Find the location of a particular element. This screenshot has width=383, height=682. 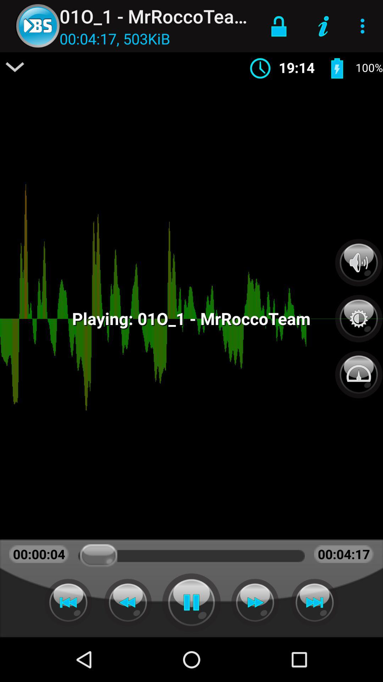

go to forward bar is located at coordinates (68, 602).